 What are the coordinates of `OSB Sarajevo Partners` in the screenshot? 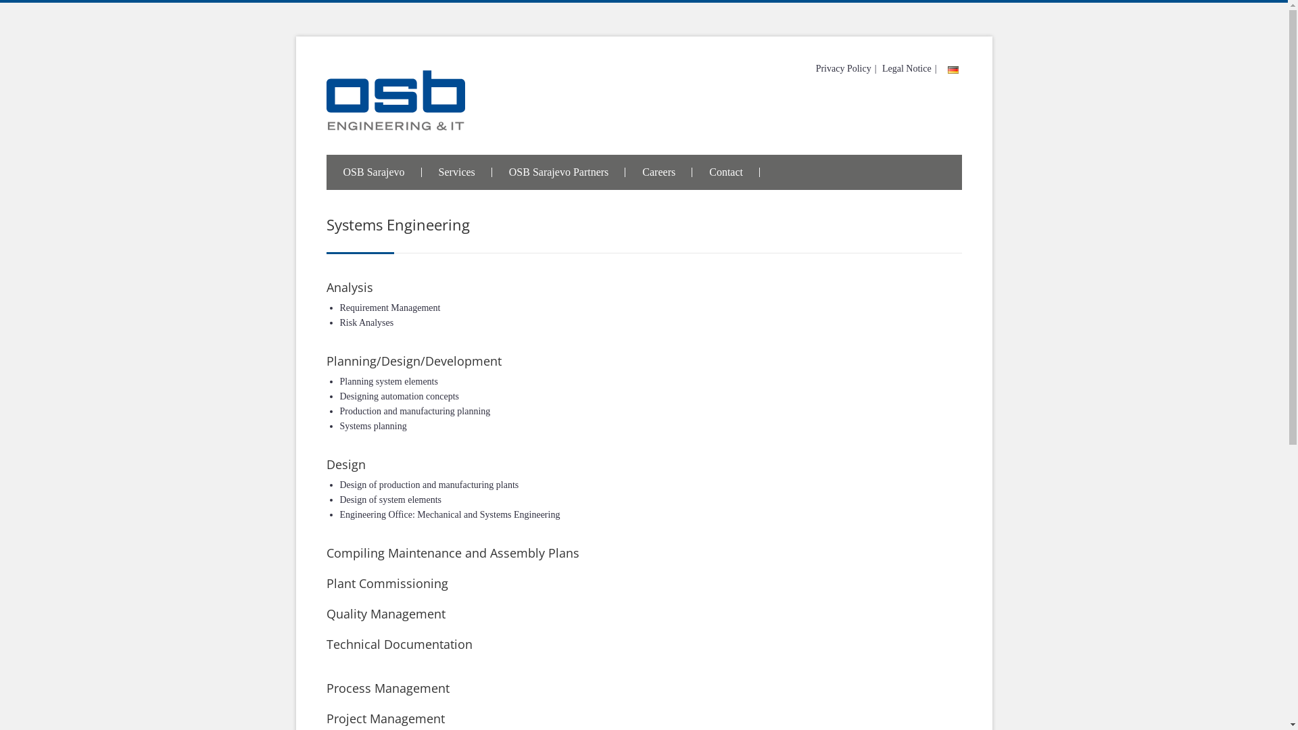 It's located at (559, 172).